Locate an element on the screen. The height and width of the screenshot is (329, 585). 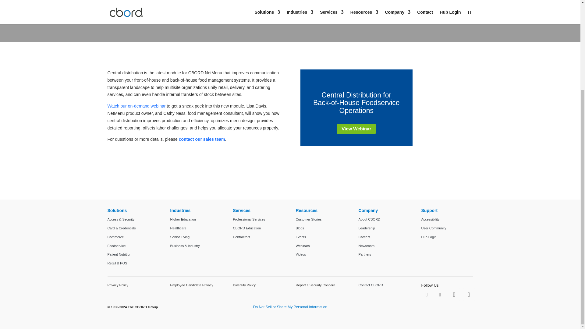
Follow on X is located at coordinates (440, 294).